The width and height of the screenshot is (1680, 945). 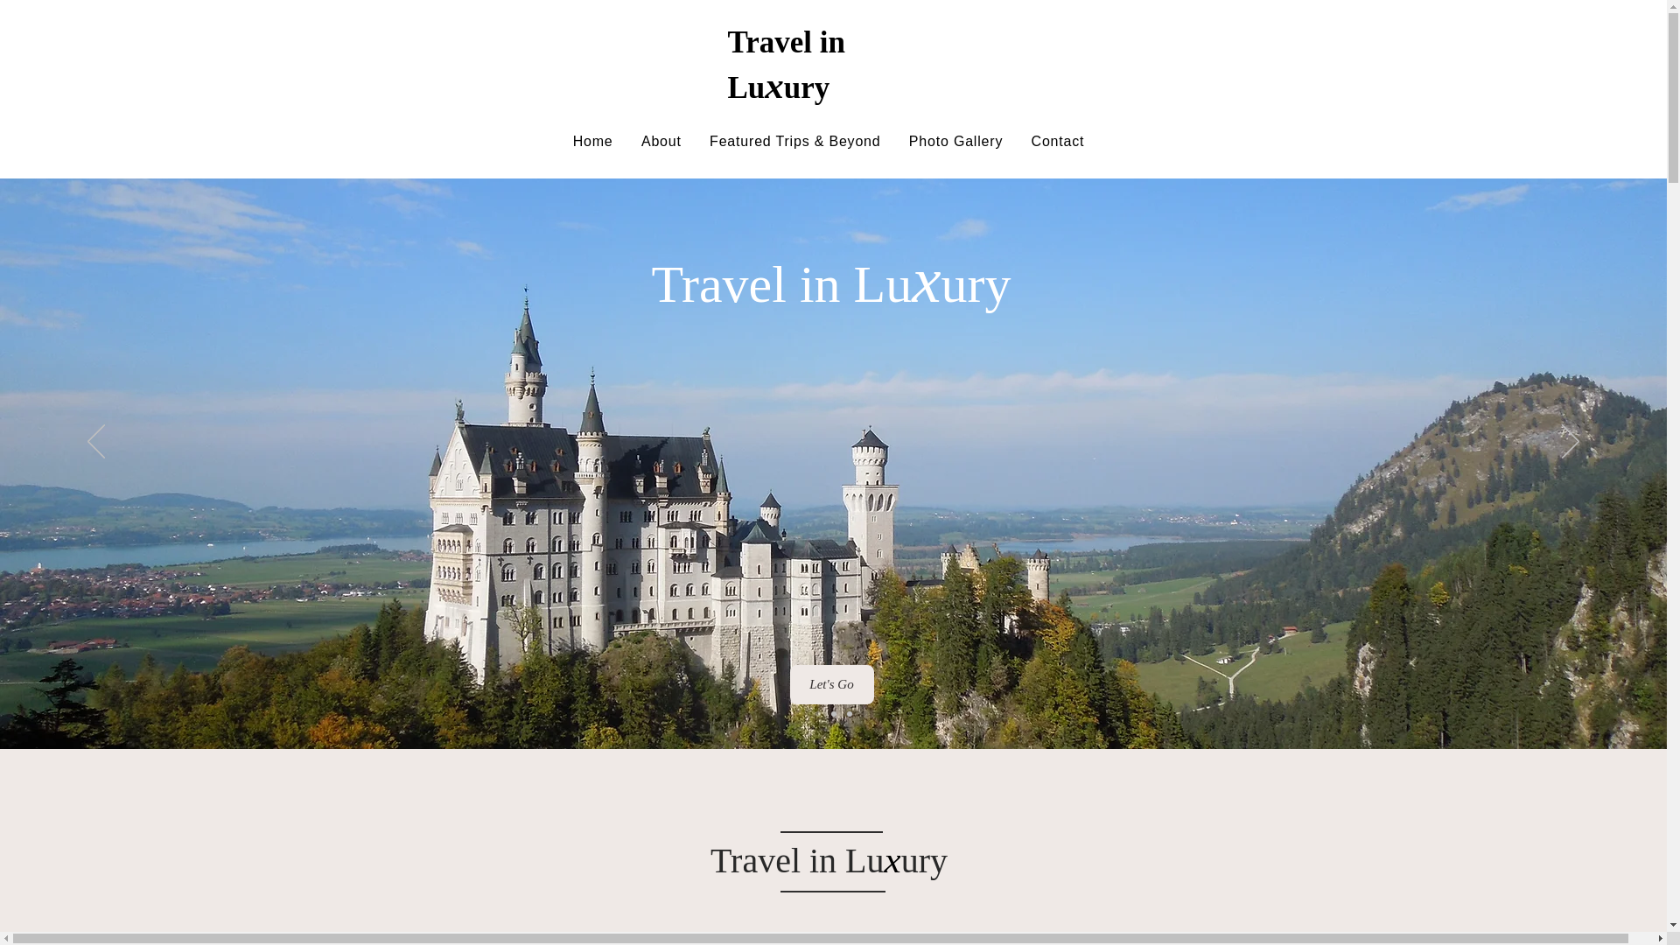 I want to click on Contact, so click(x=1057, y=142).